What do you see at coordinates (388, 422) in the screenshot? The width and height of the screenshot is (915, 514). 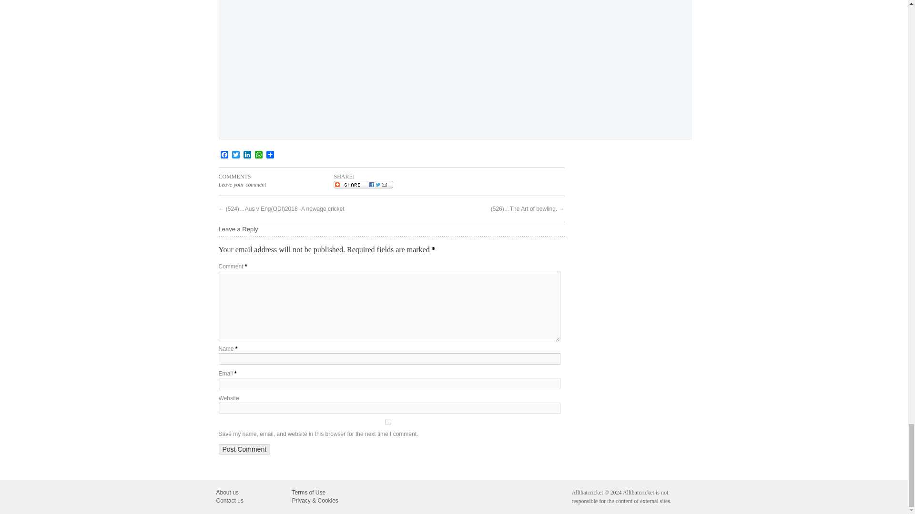 I see `yes` at bounding box center [388, 422].